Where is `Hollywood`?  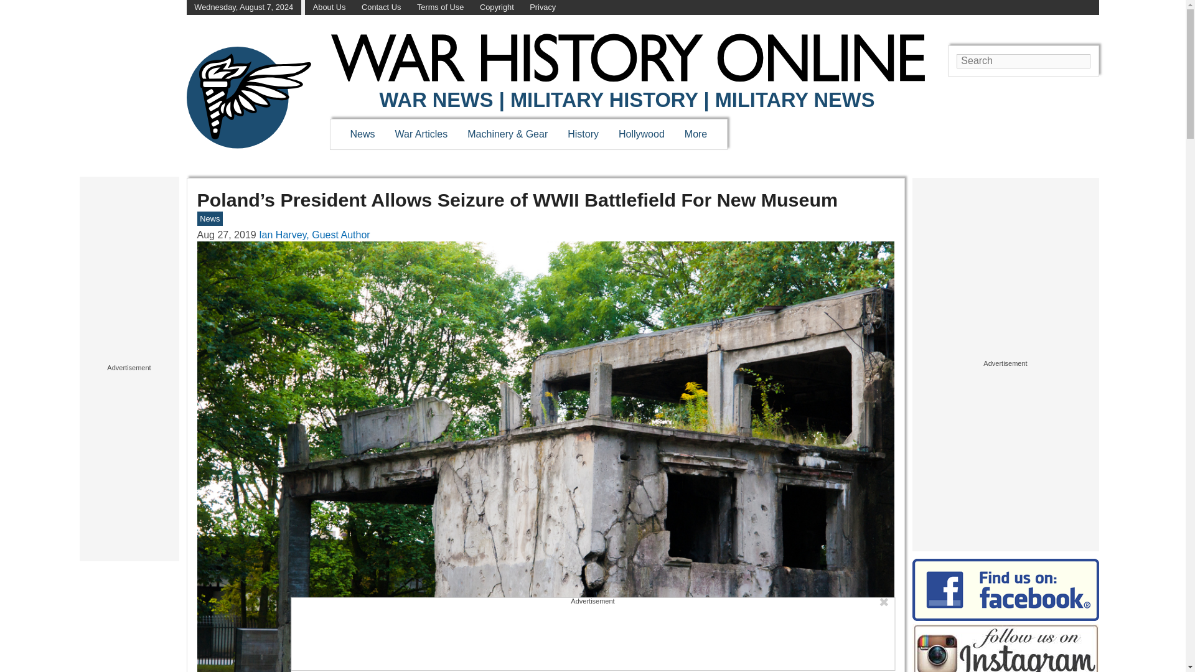 Hollywood is located at coordinates (641, 134).